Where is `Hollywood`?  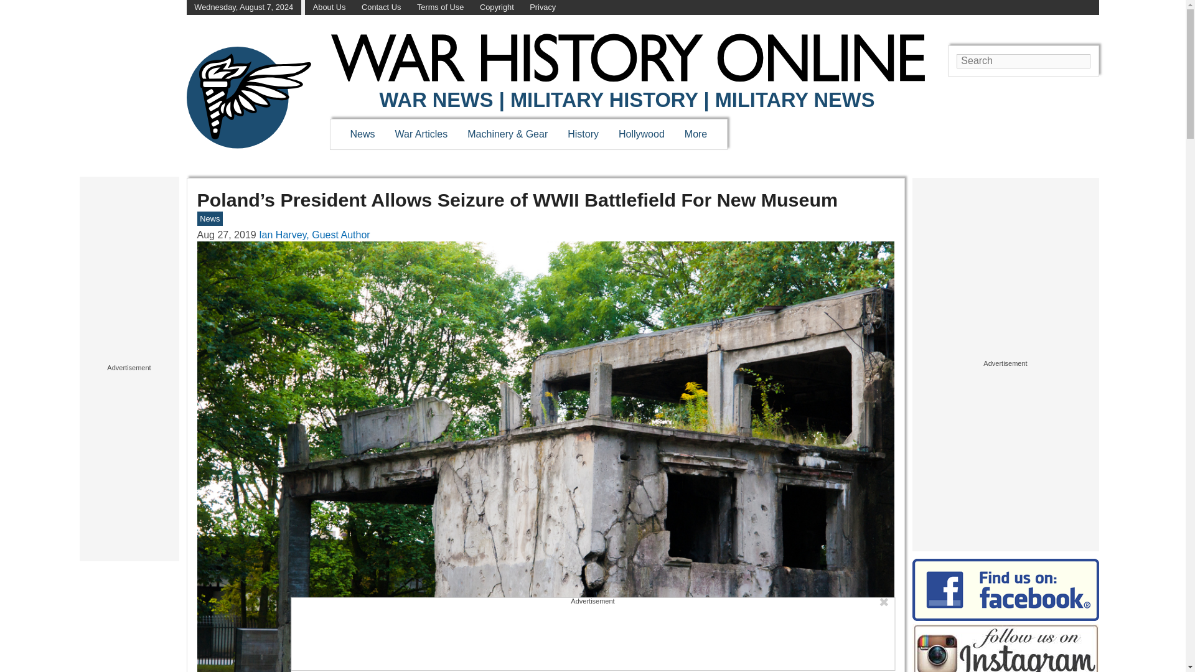 Hollywood is located at coordinates (641, 134).